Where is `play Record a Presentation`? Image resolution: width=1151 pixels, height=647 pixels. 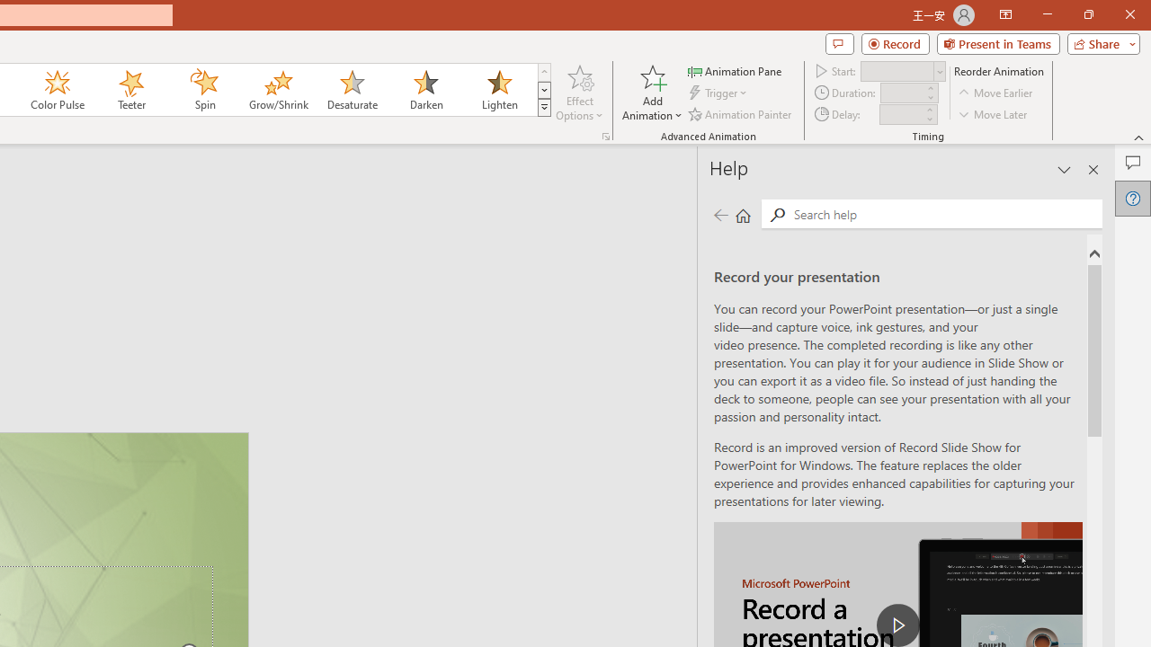
play Record a Presentation is located at coordinates (897, 625).